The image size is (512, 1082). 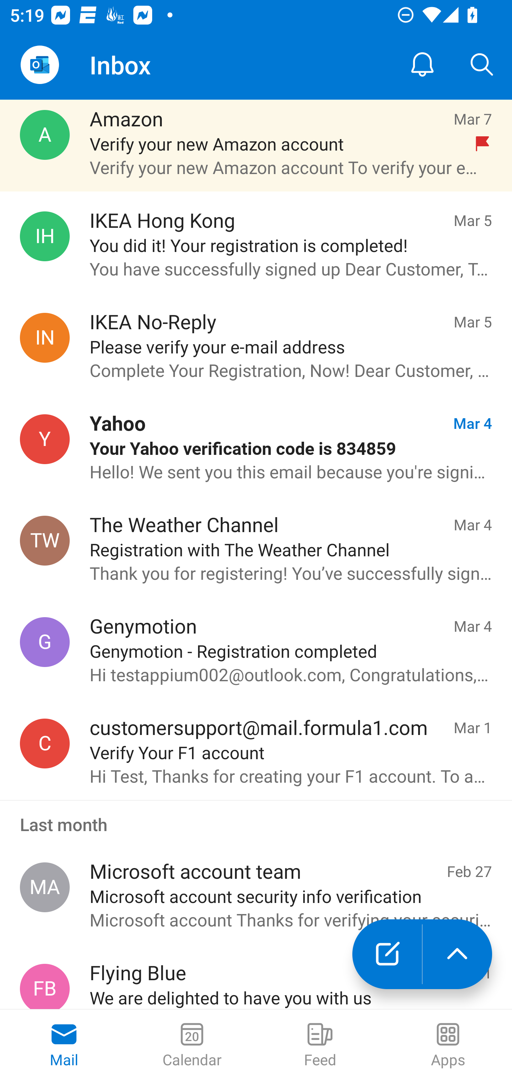 What do you see at coordinates (39, 65) in the screenshot?
I see `Open Navigation Drawer` at bounding box center [39, 65].